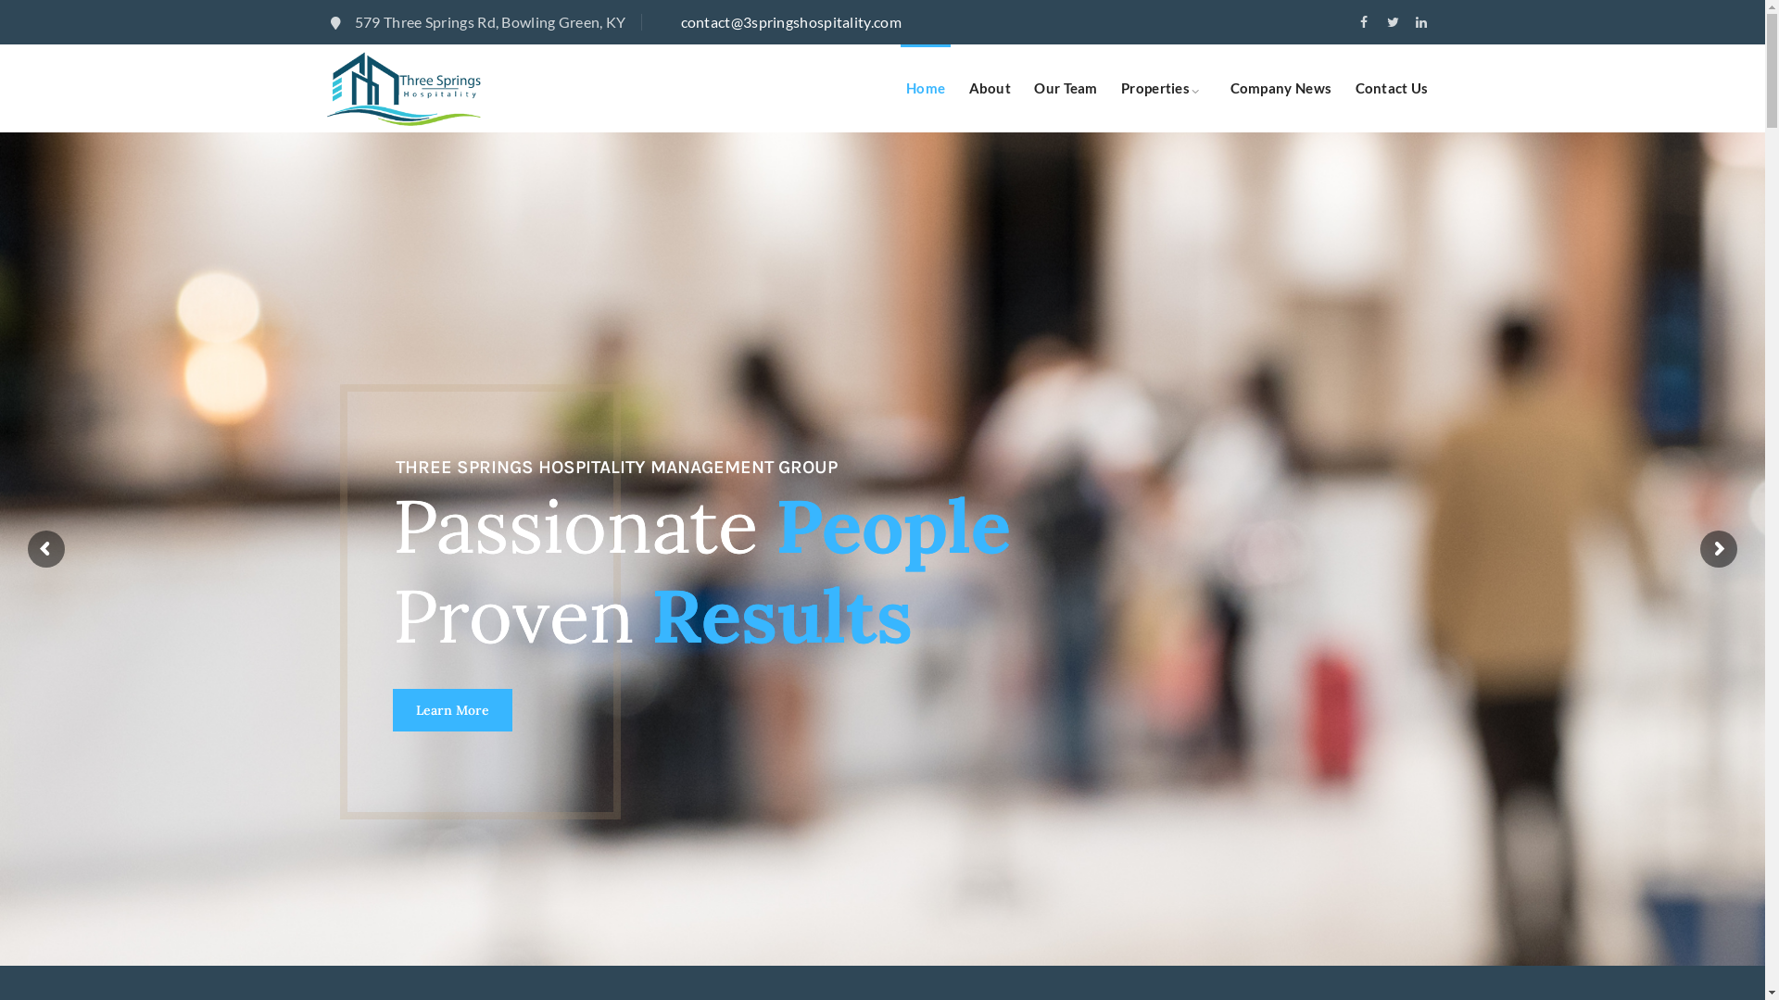 This screenshot has height=1000, width=1779. What do you see at coordinates (926, 89) in the screenshot?
I see `Home` at bounding box center [926, 89].